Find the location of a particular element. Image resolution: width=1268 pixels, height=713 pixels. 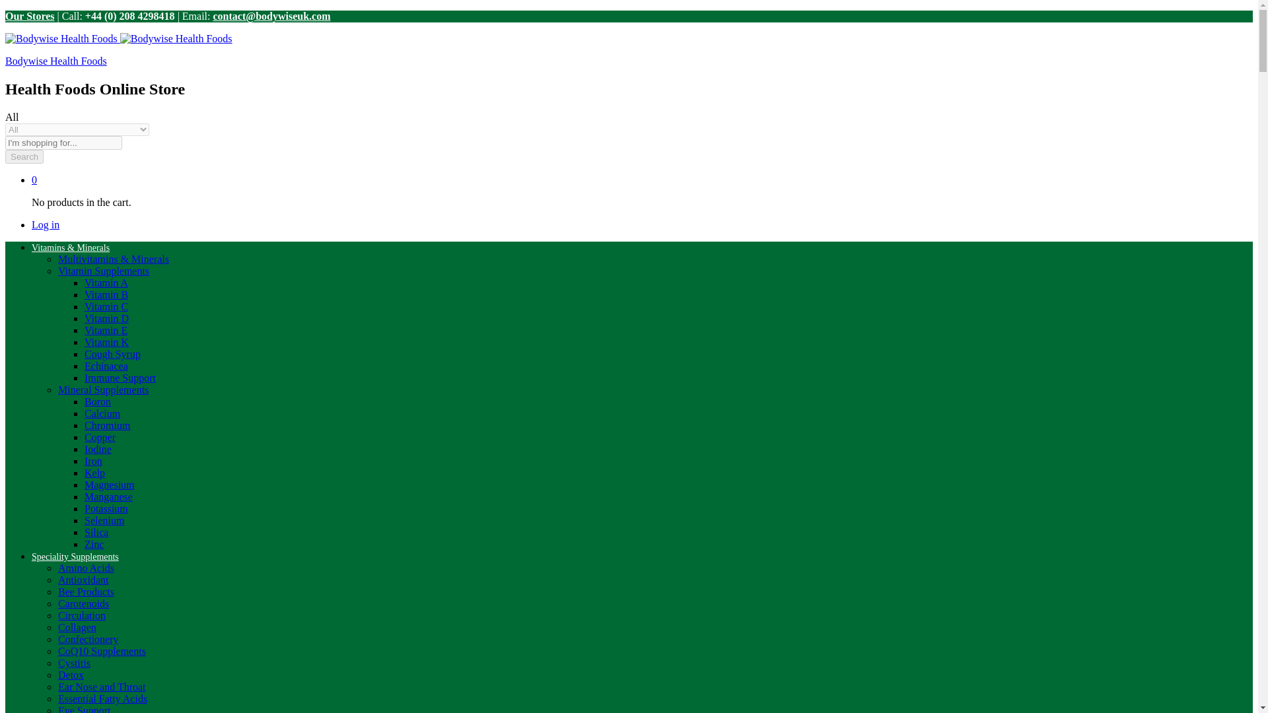

Iron is located at coordinates (94, 461).